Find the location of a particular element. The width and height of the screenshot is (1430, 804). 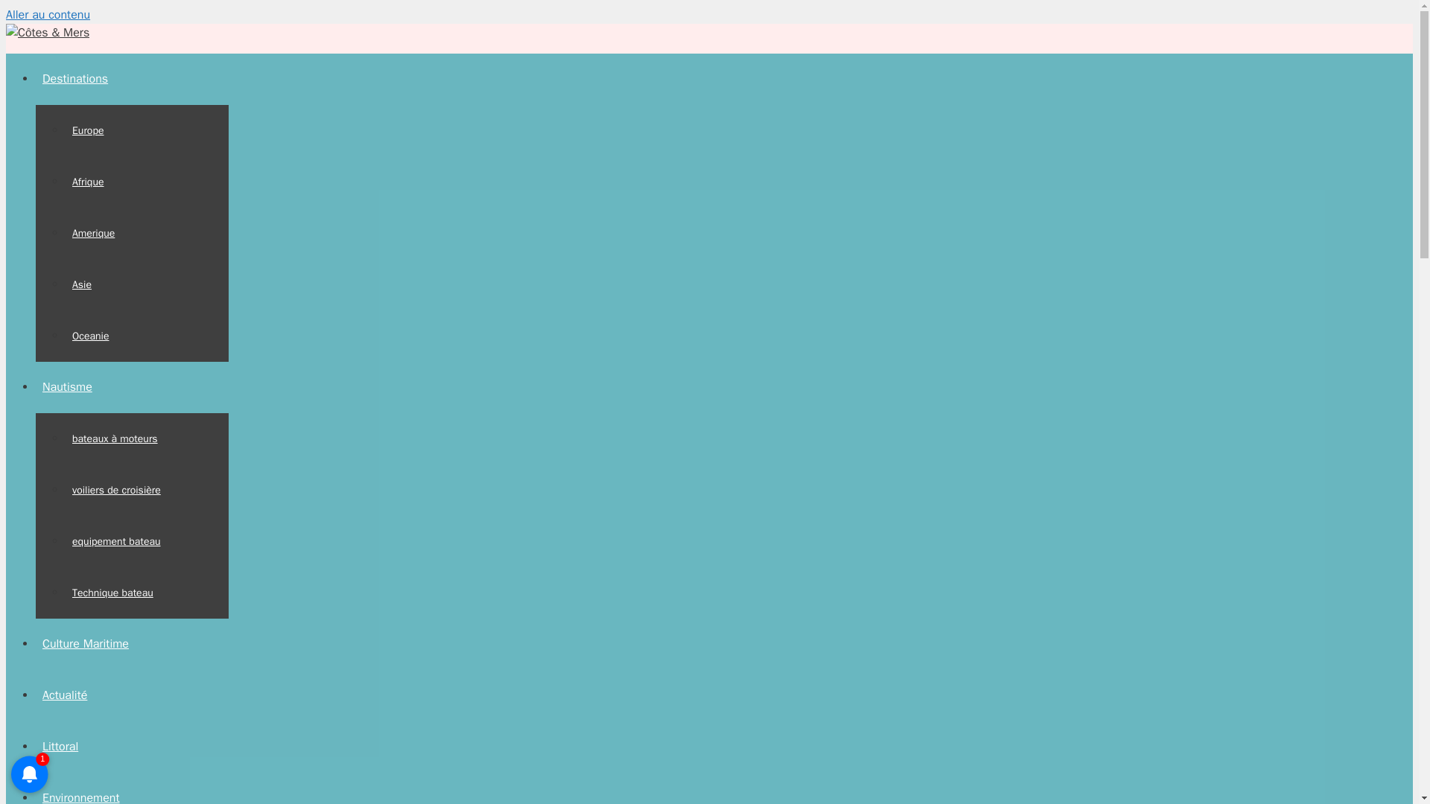

Europe is located at coordinates (88, 130).